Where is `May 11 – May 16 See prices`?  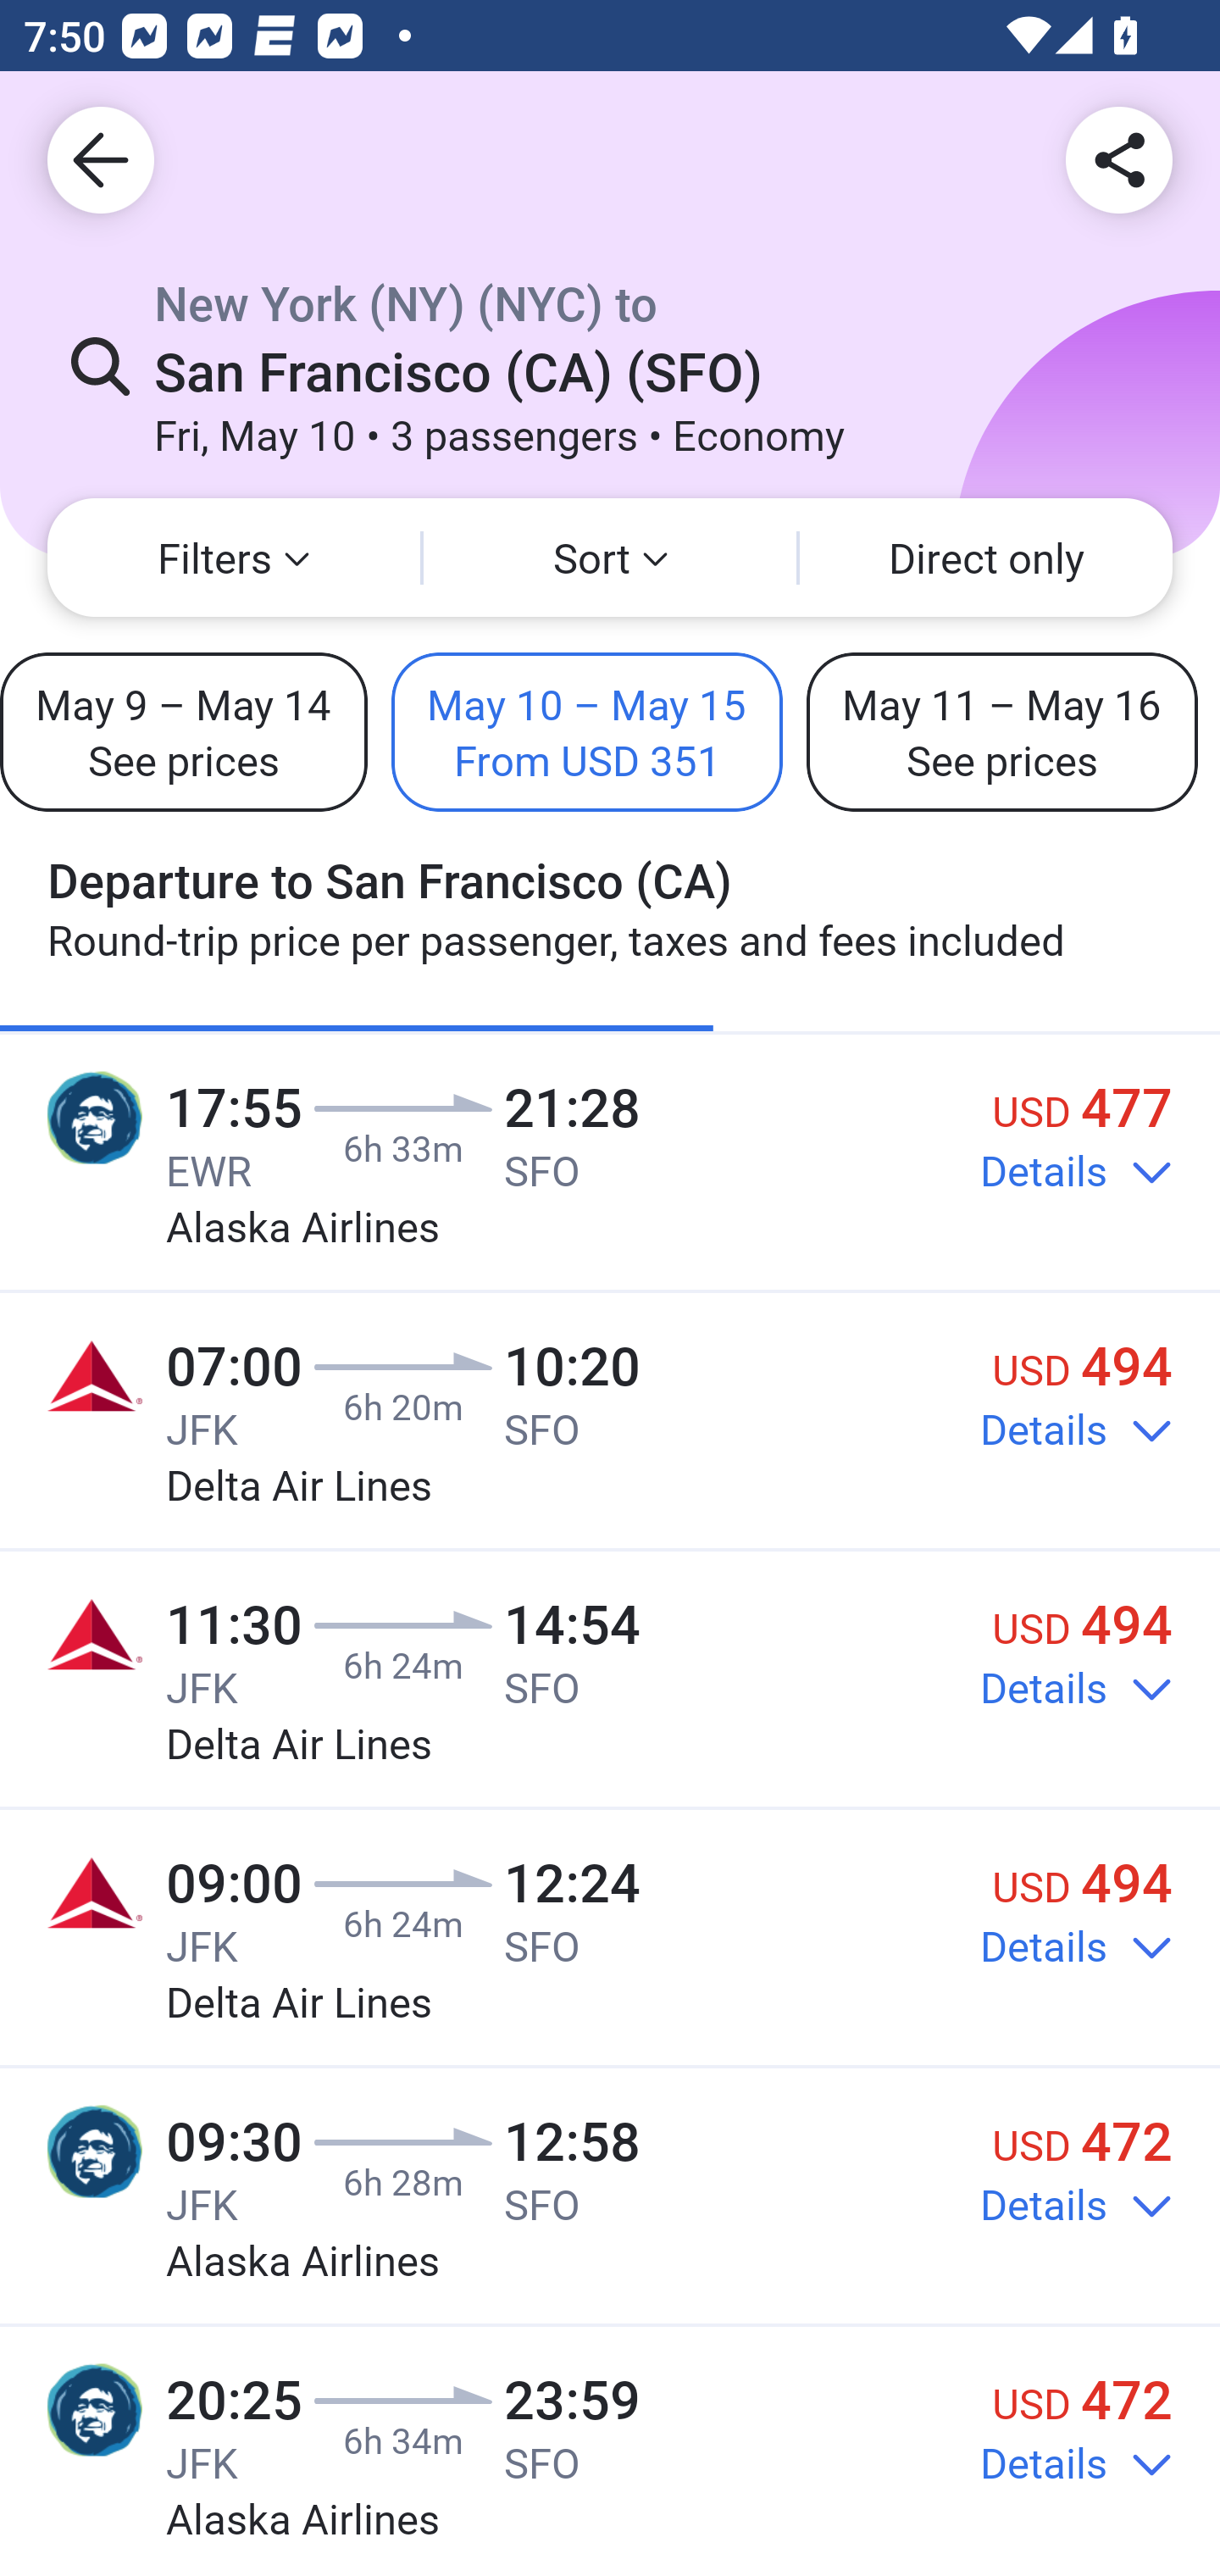
May 11 – May 16 See prices is located at coordinates (1001, 731).